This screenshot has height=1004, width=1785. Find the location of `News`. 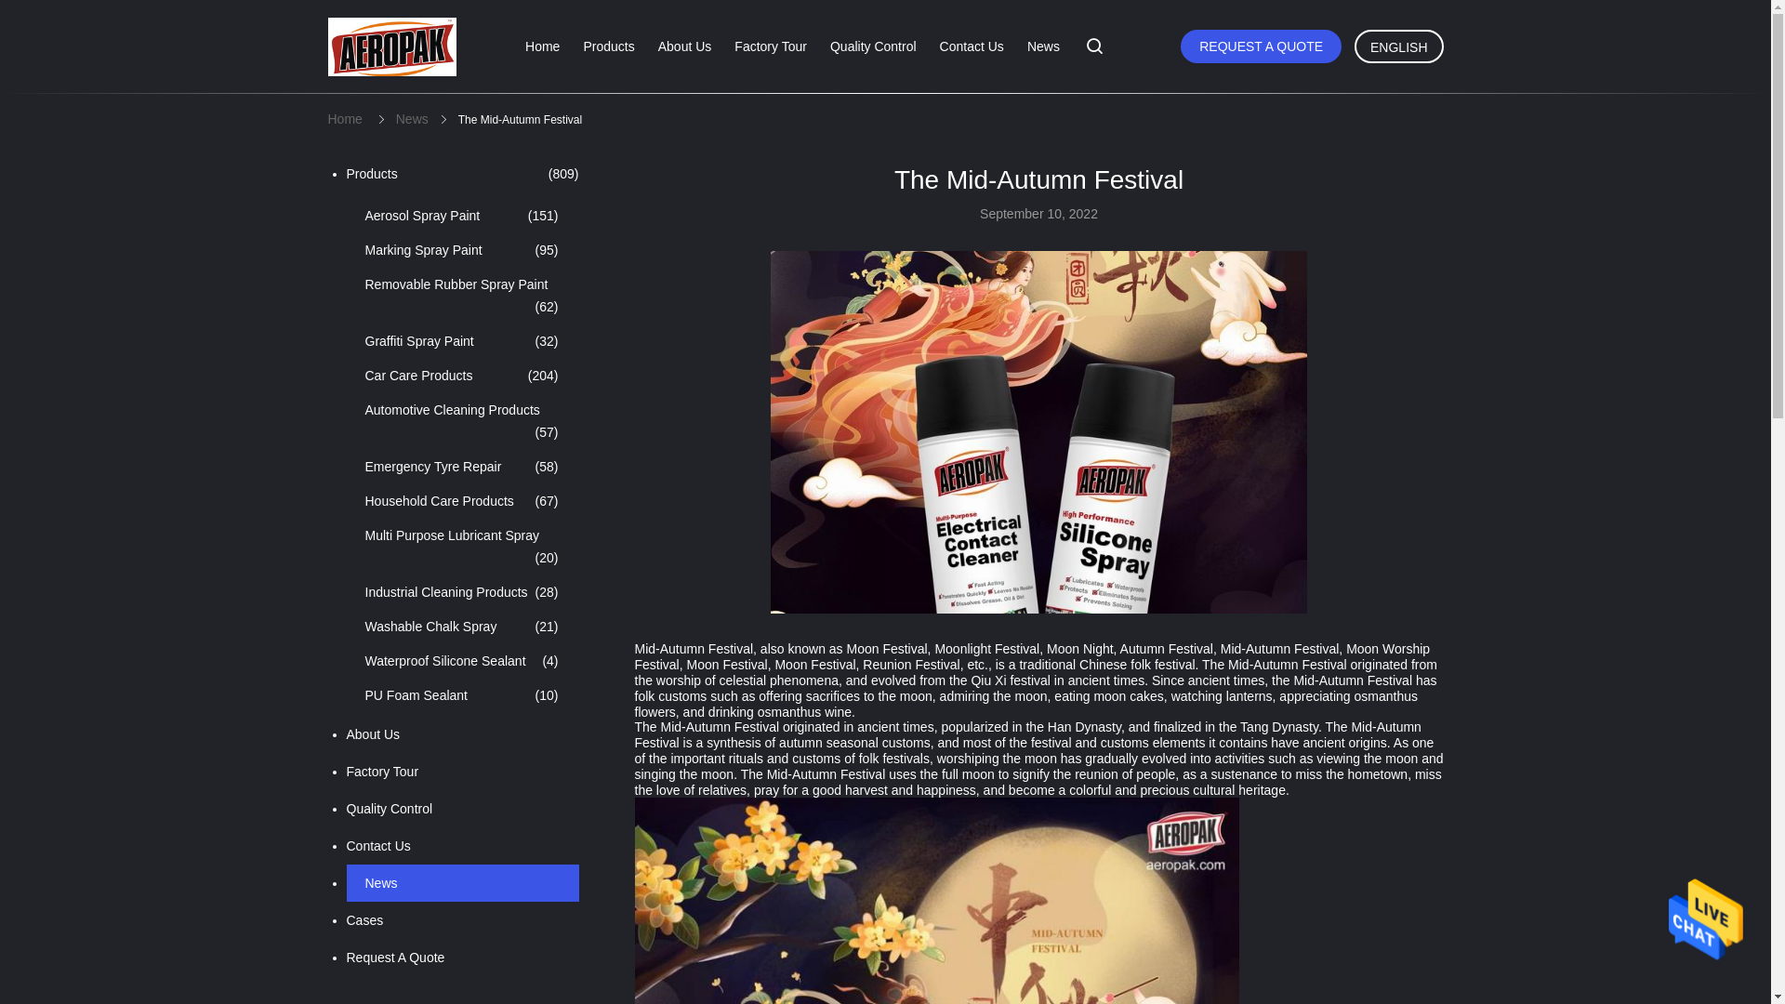

News is located at coordinates (1043, 46).